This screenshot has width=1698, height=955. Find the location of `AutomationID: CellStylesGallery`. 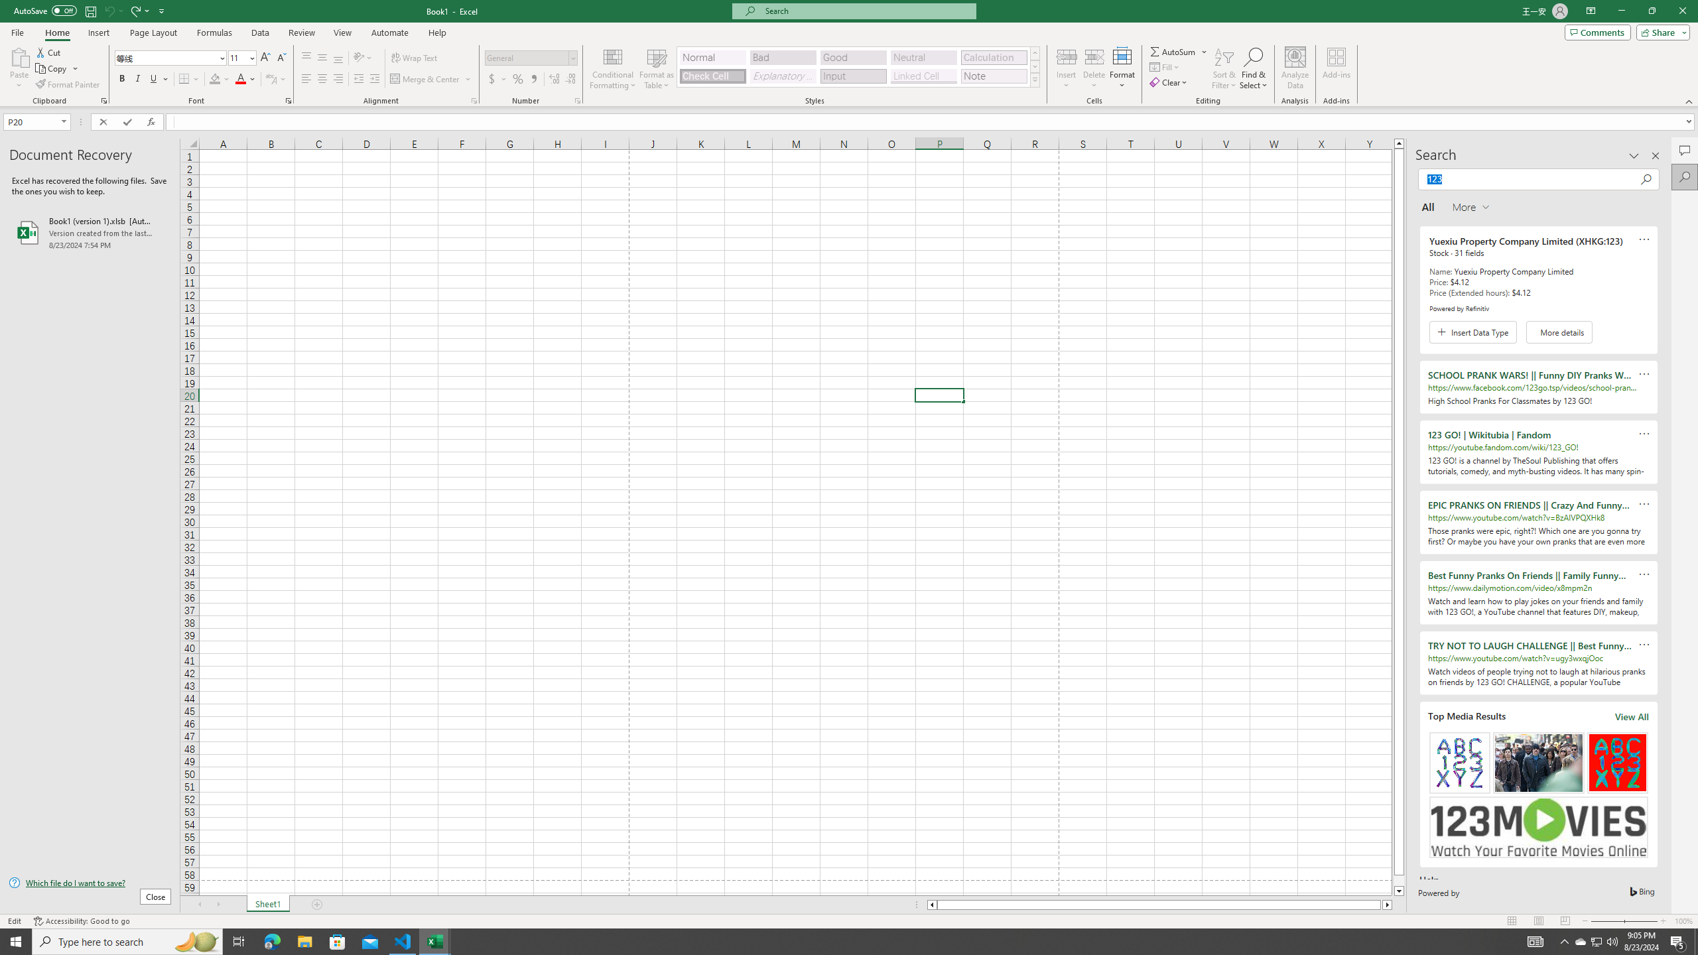

AutomationID: CellStylesGallery is located at coordinates (858, 67).